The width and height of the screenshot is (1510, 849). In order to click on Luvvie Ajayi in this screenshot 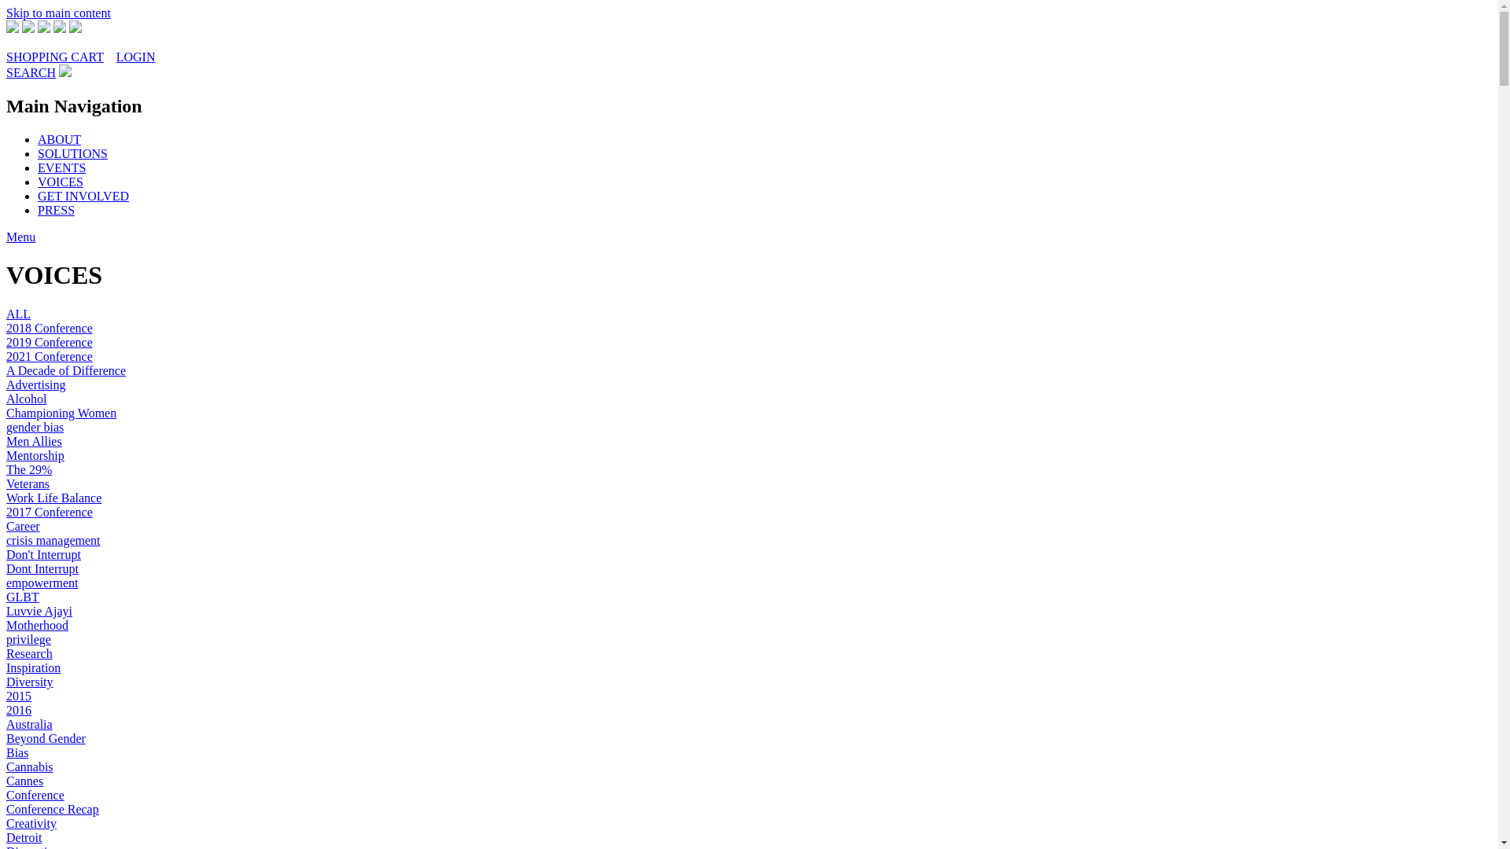, I will do `click(39, 612)`.